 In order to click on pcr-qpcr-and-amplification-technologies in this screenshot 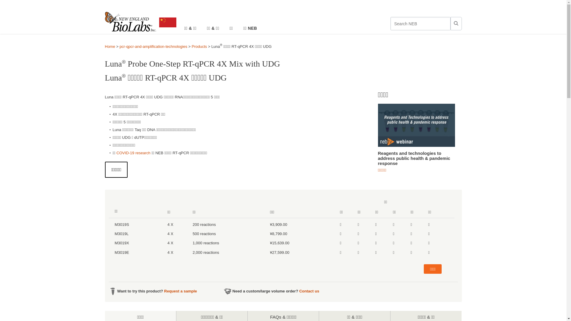, I will do `click(153, 46)`.